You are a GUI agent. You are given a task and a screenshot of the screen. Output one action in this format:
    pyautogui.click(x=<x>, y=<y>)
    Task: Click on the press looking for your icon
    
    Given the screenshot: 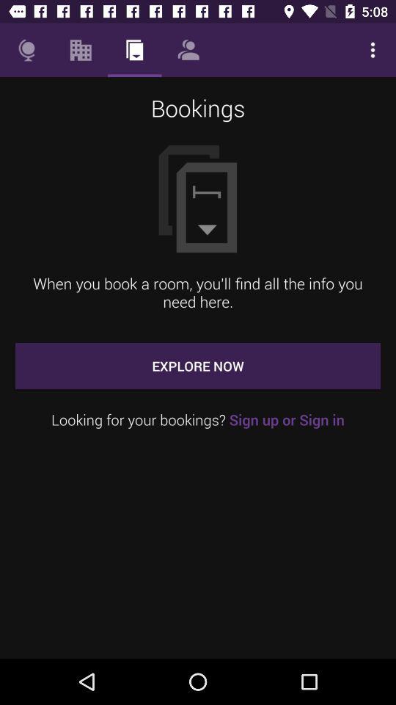 What is the action you would take?
    pyautogui.click(x=198, y=420)
    